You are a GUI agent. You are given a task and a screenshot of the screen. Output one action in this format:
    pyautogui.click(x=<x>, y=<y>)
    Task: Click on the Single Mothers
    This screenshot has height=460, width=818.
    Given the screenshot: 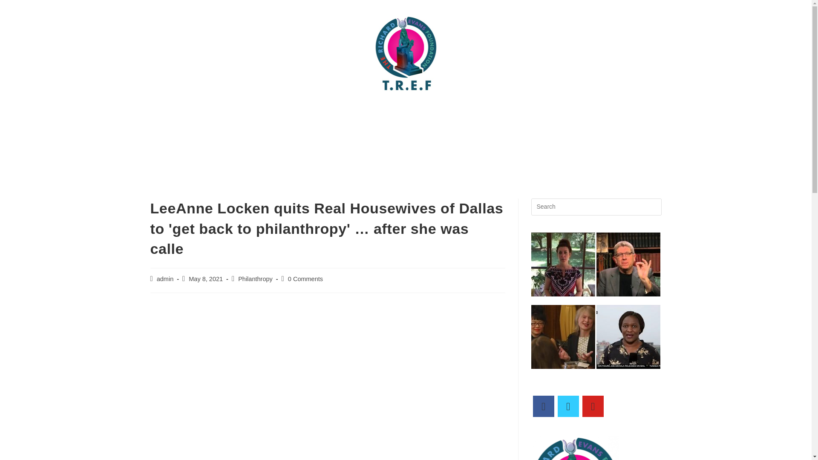 What is the action you would take?
    pyautogui.click(x=579, y=132)
    